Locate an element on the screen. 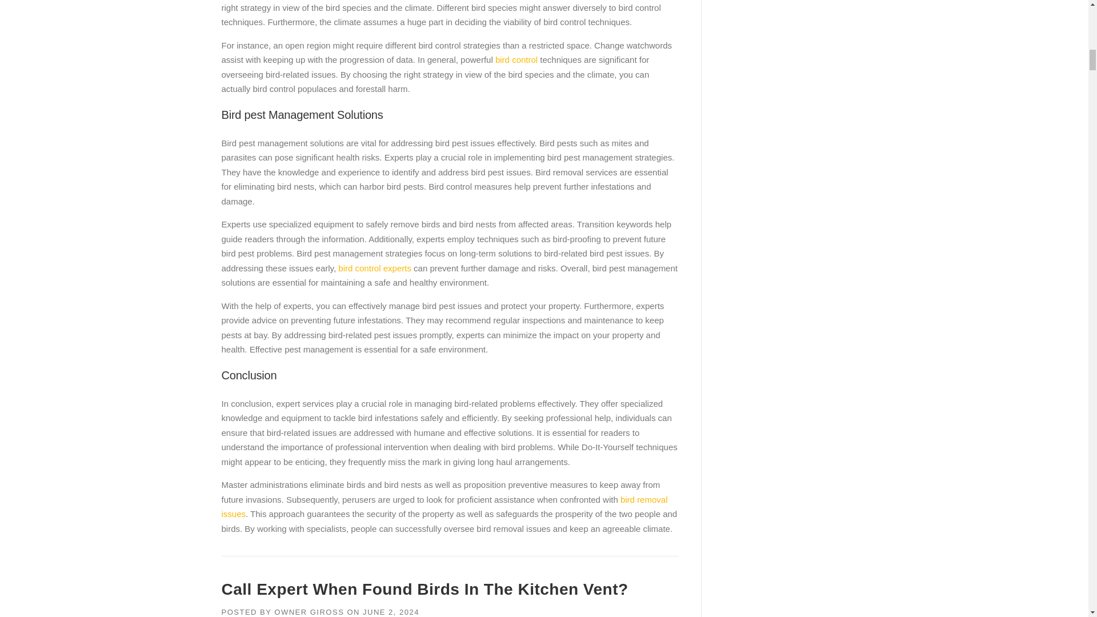 The height and width of the screenshot is (617, 1097). Call Expert When Found Birds In The Kitchen Vent? is located at coordinates (425, 589).